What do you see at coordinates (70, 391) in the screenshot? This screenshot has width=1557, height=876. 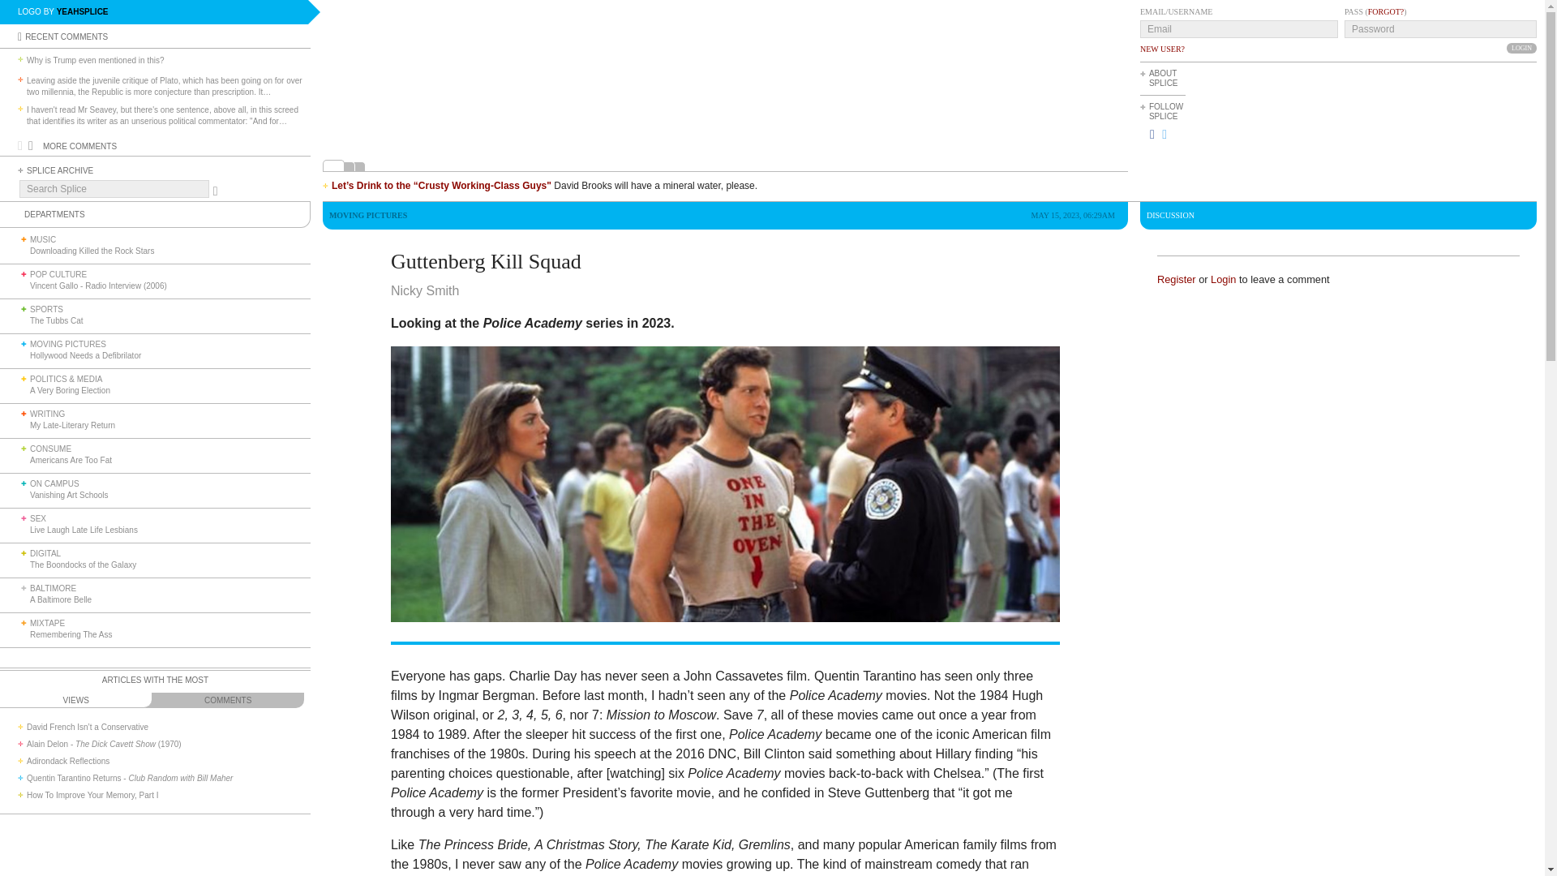 I see `A Very Boring Election` at bounding box center [70, 391].